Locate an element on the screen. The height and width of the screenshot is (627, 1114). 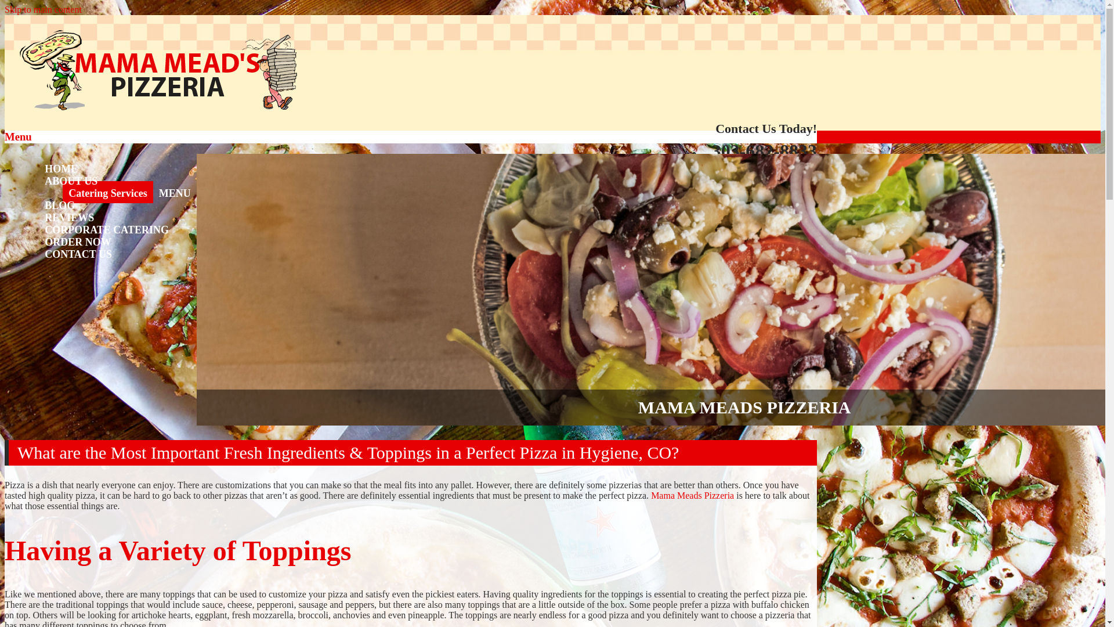
Skip to main content is located at coordinates (43, 9).